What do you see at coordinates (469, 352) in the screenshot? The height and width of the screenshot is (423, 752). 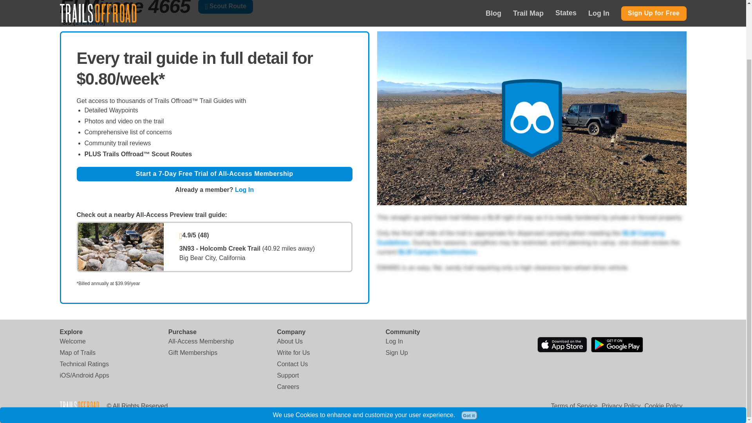 I see `Got it` at bounding box center [469, 352].